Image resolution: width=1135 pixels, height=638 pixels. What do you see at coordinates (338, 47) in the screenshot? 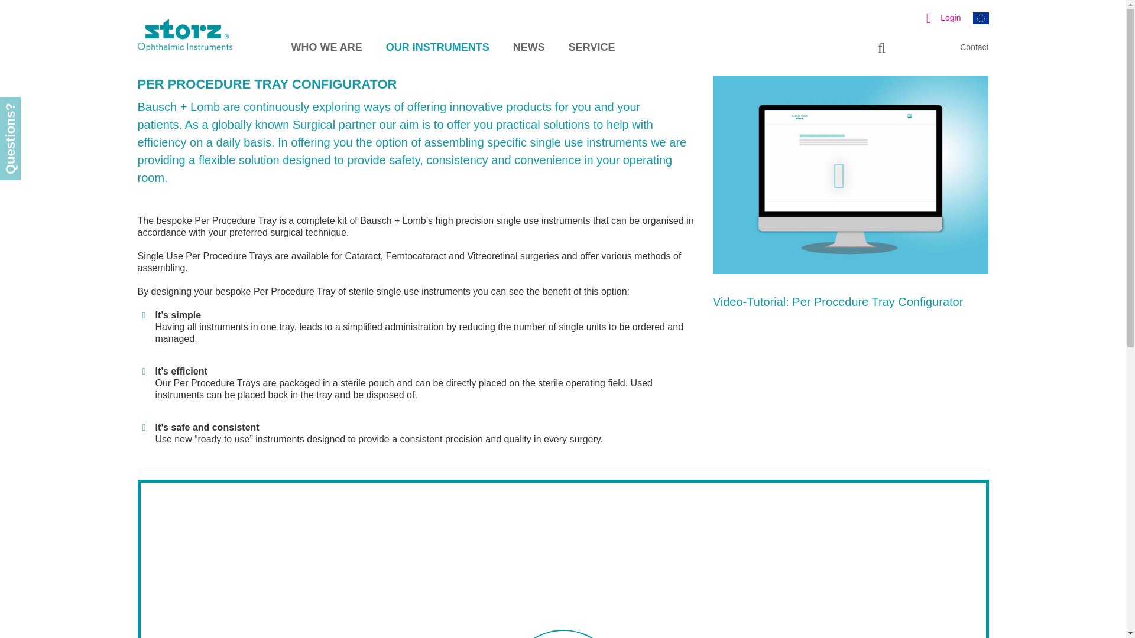
I see `WHO WE ARE` at bounding box center [338, 47].